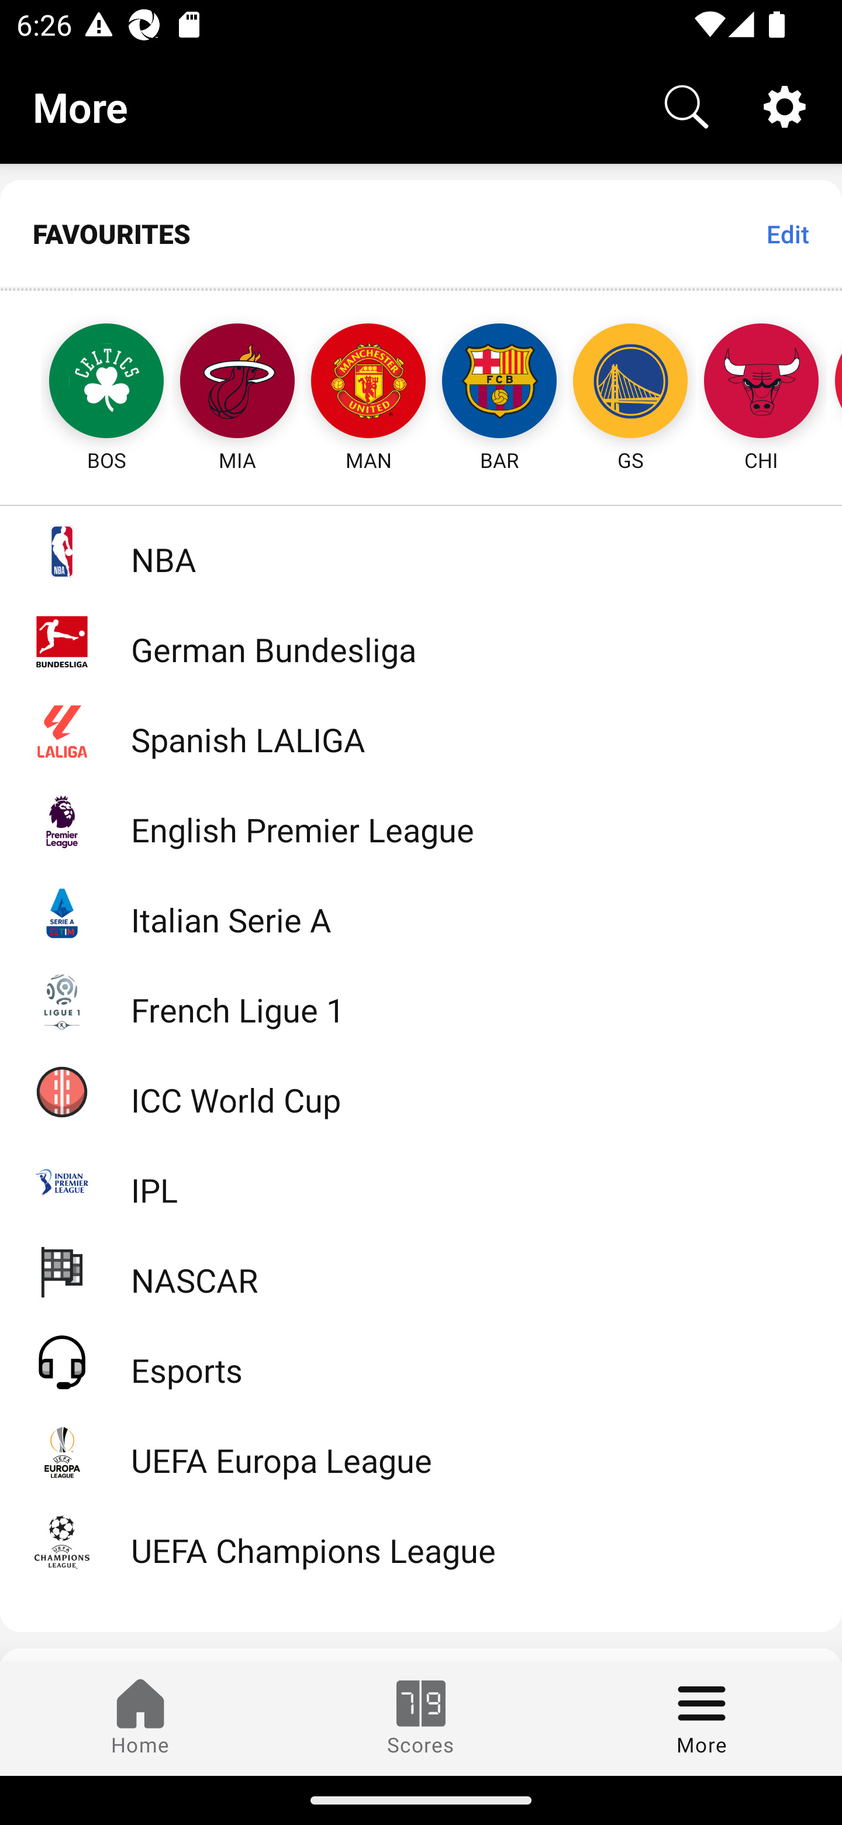 This screenshot has height=1825, width=842. Describe the element at coordinates (140, 1718) in the screenshot. I see `Home` at that location.